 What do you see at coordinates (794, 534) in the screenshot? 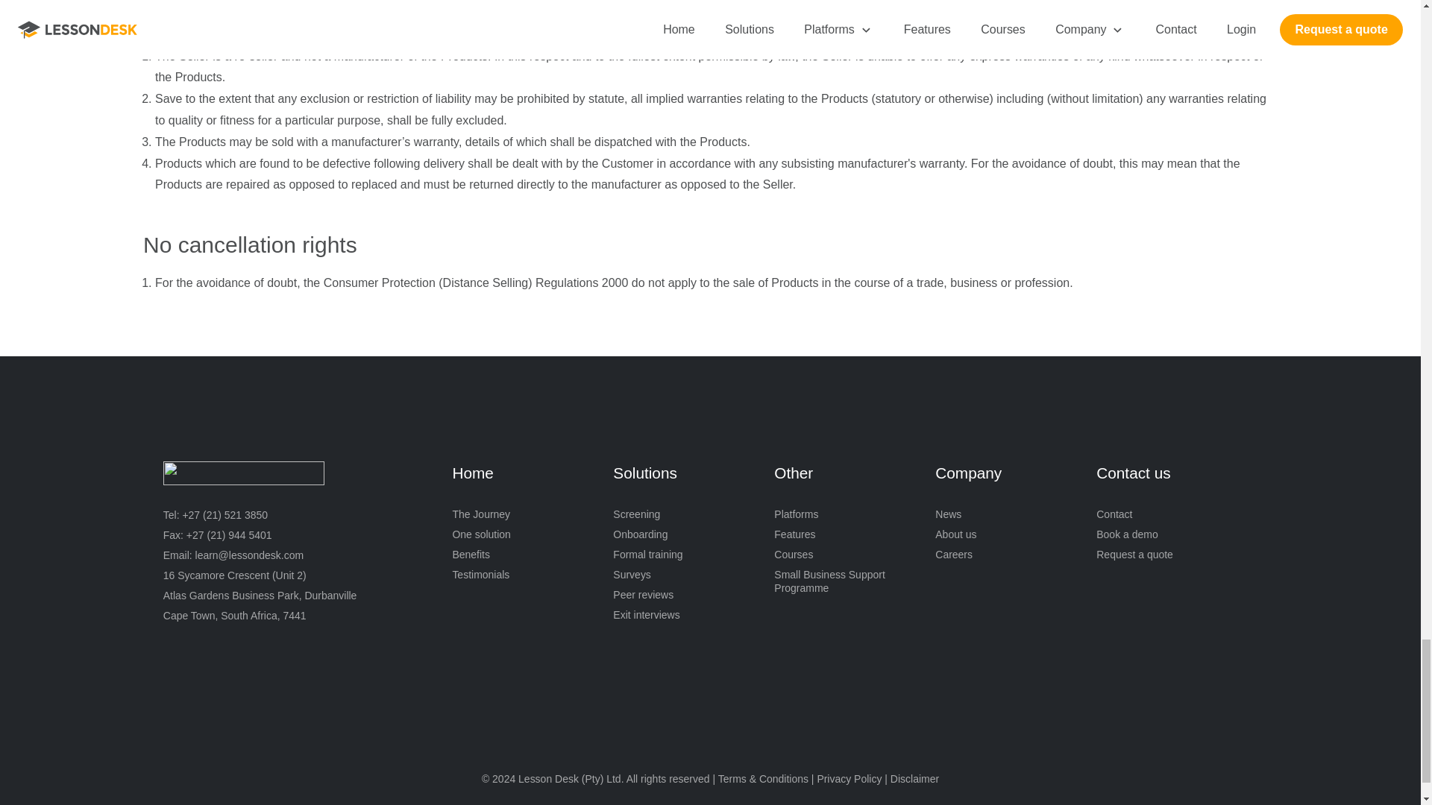
I see `Features` at bounding box center [794, 534].